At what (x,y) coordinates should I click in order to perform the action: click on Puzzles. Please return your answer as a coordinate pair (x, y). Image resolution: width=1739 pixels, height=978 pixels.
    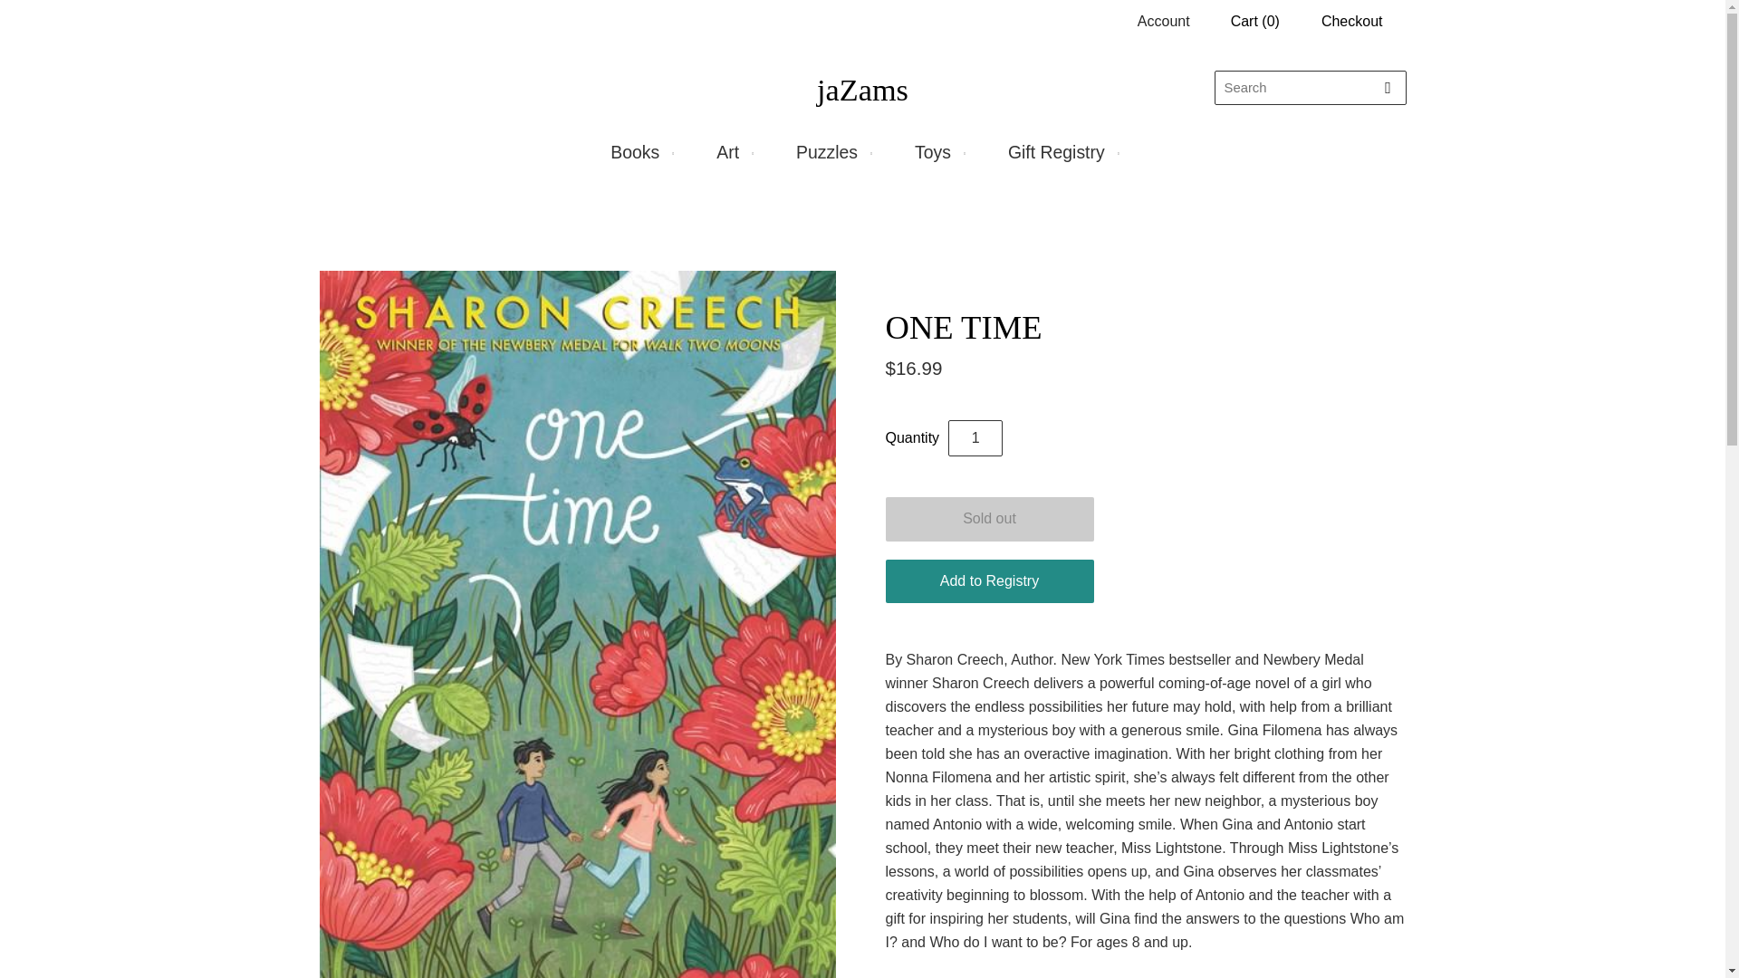
    Looking at the image, I should click on (831, 152).